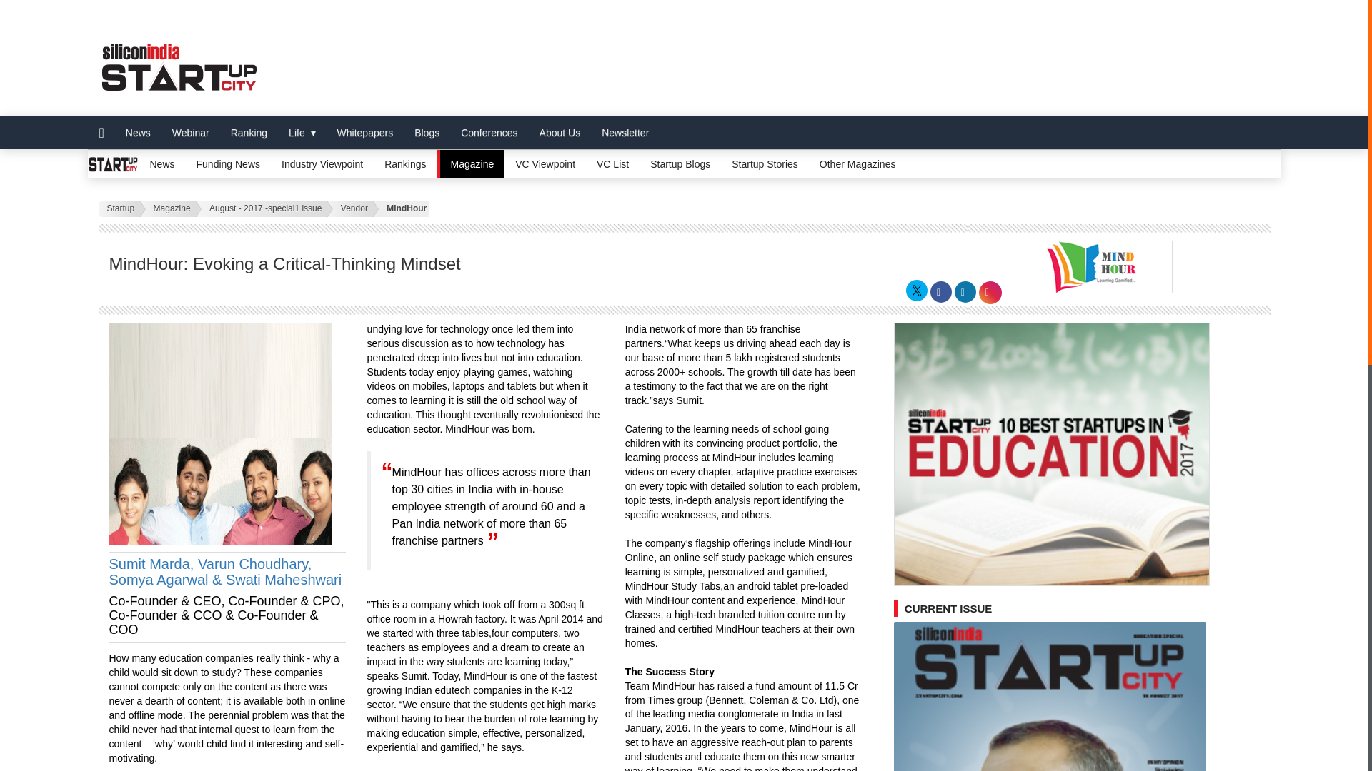 This screenshot has height=771, width=1372. I want to click on News, so click(161, 163).